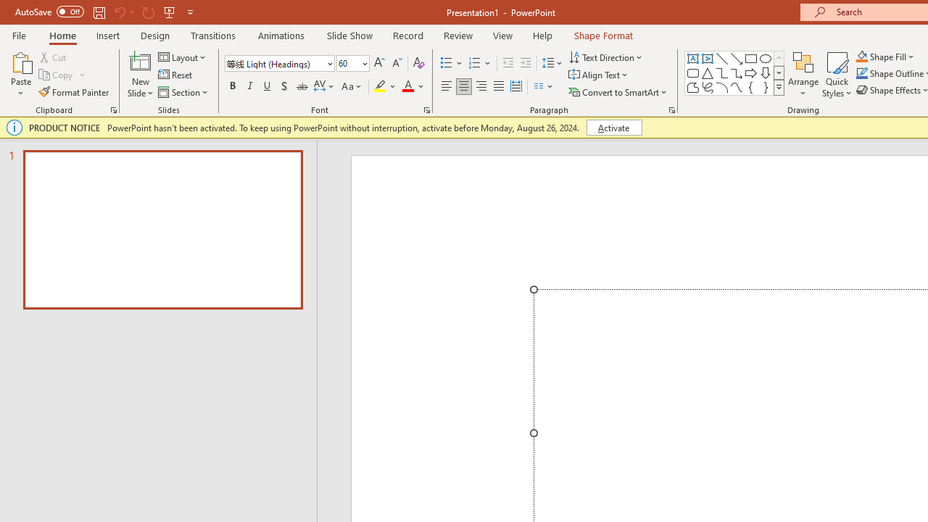 The width and height of the screenshot is (928, 522). What do you see at coordinates (176, 75) in the screenshot?
I see `Reset` at bounding box center [176, 75].